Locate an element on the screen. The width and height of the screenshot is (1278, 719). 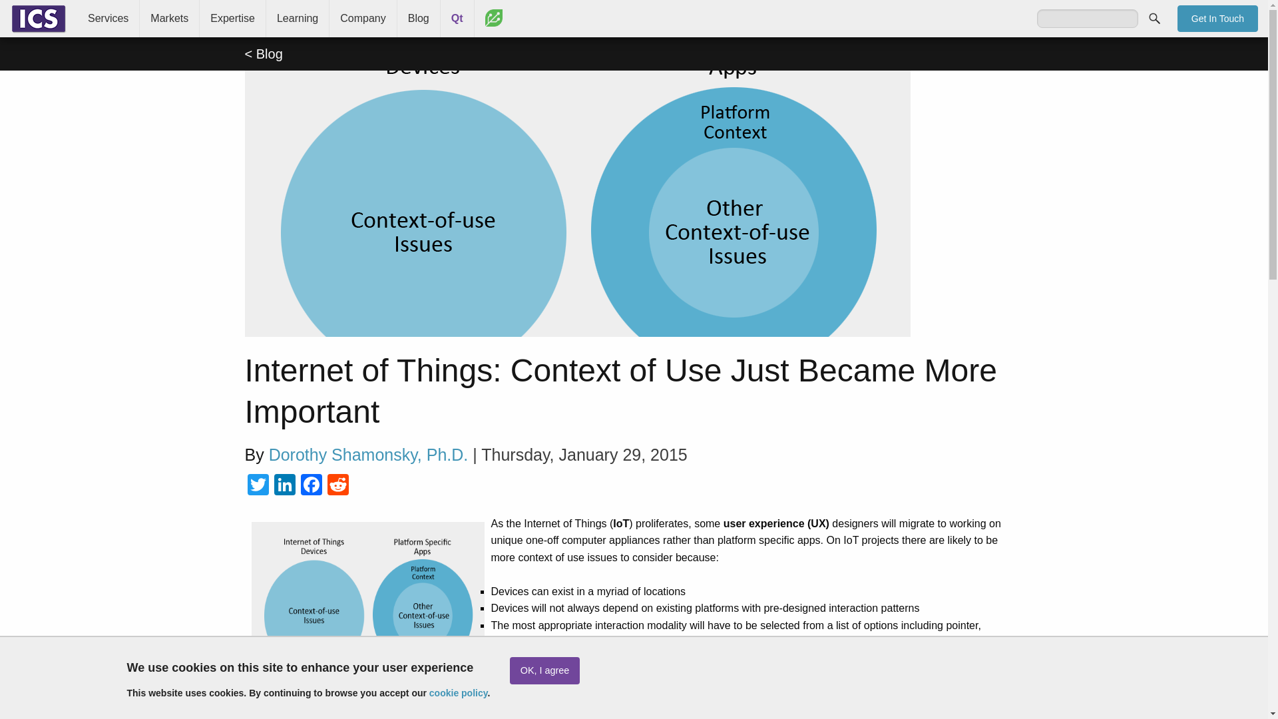
Markets is located at coordinates (169, 19).